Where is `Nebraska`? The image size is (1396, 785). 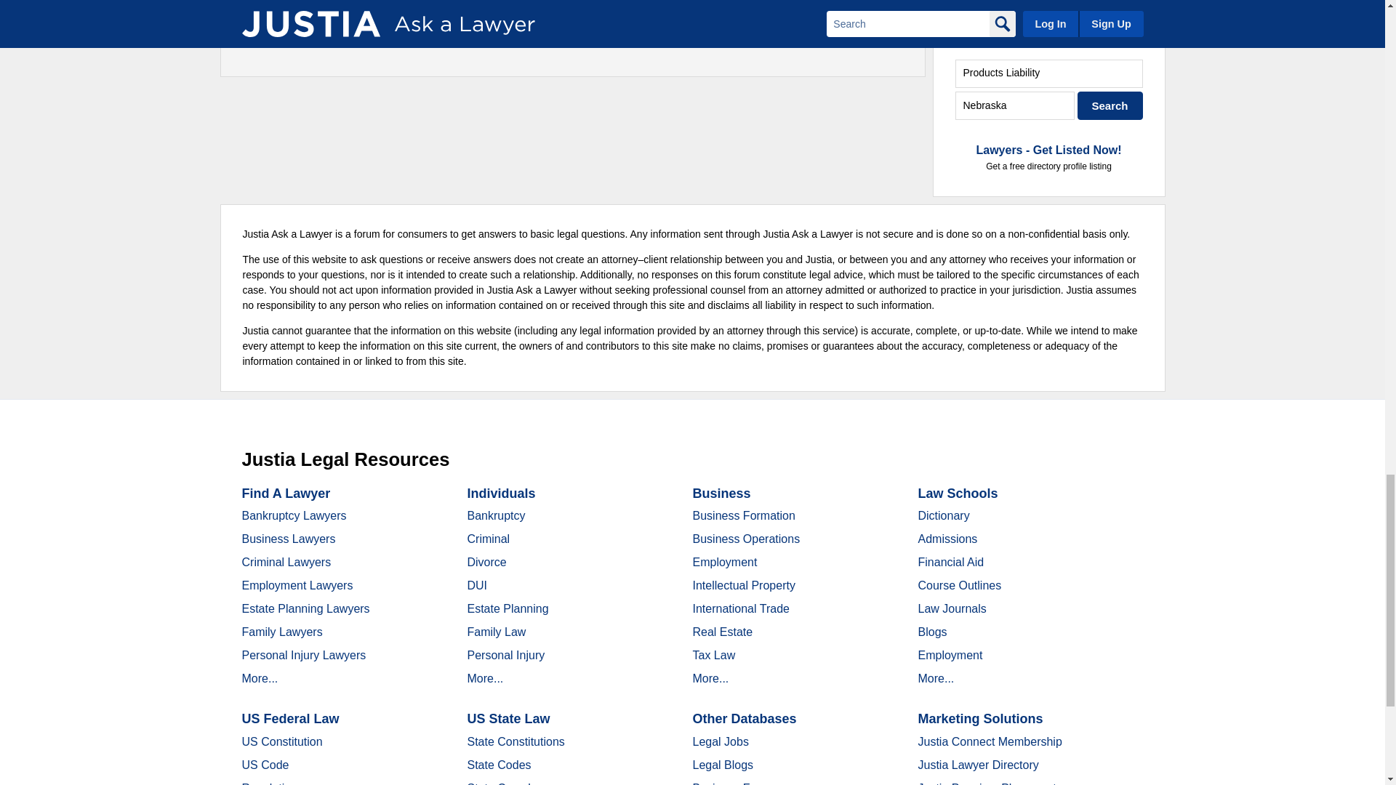
Nebraska is located at coordinates (1015, 106).